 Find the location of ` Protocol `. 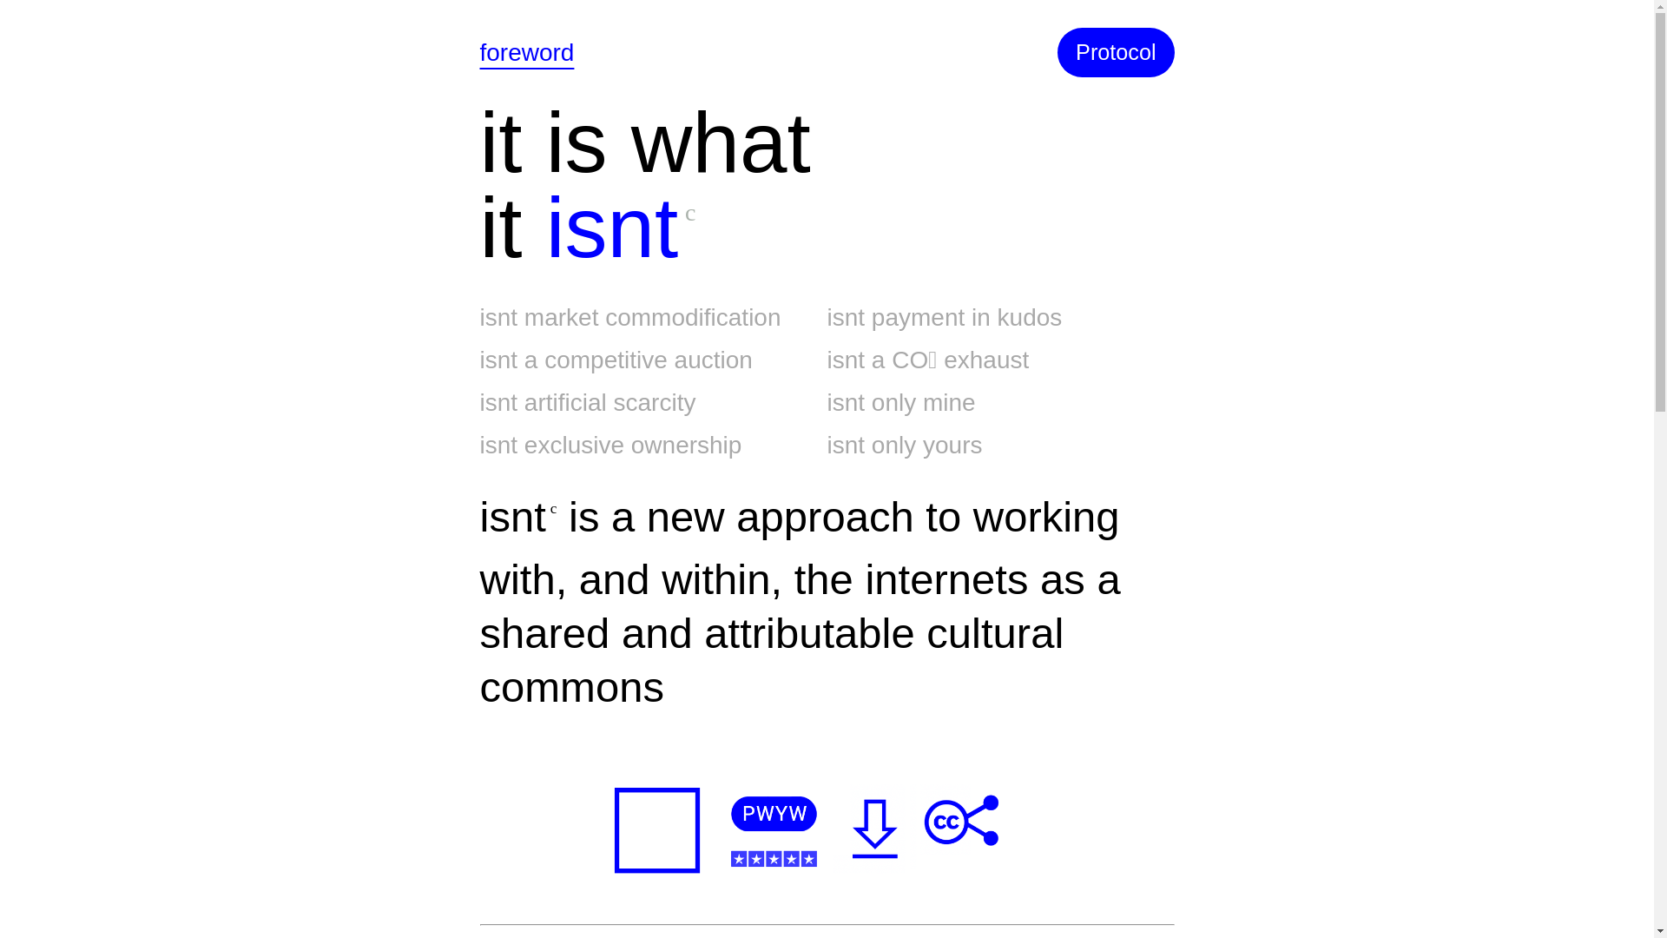

 Protocol  is located at coordinates (1116, 52).